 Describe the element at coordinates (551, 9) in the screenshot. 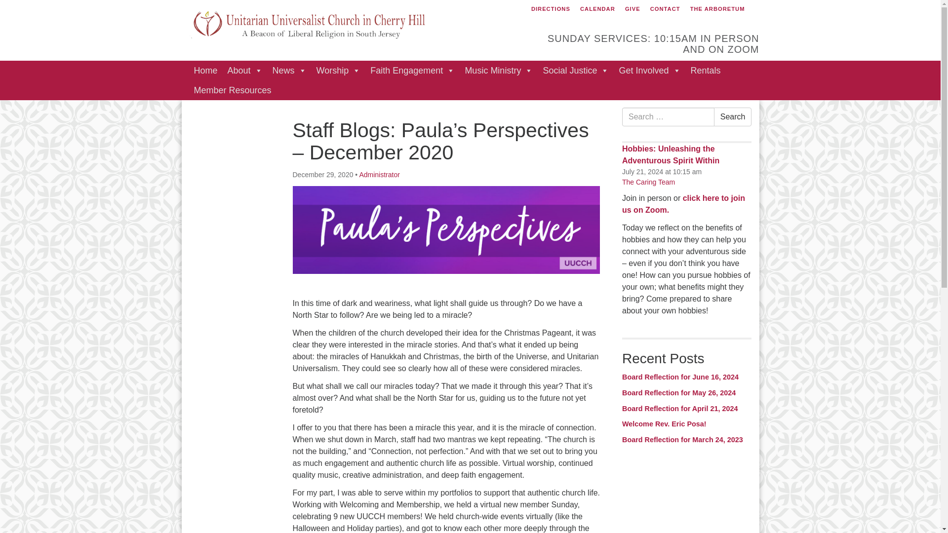

I see `DIRECTIONS` at that location.